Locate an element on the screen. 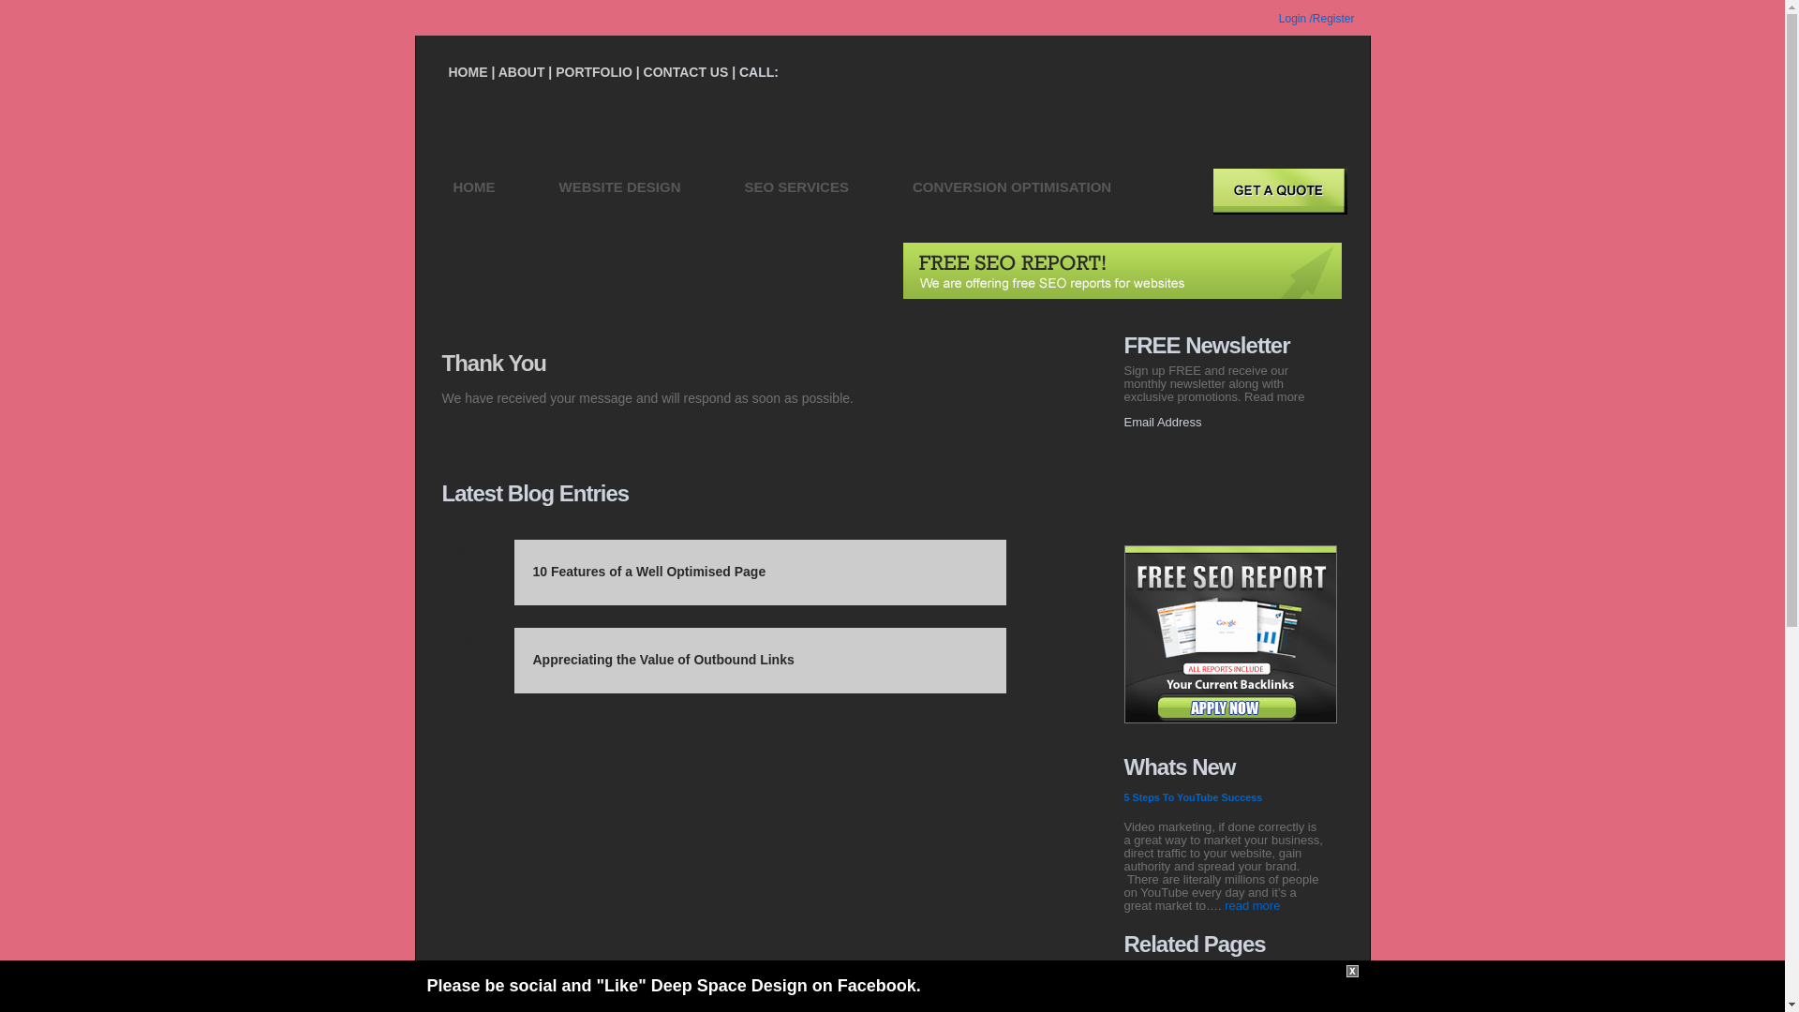 This screenshot has width=1799, height=1012. HOME is located at coordinates (474, 187).